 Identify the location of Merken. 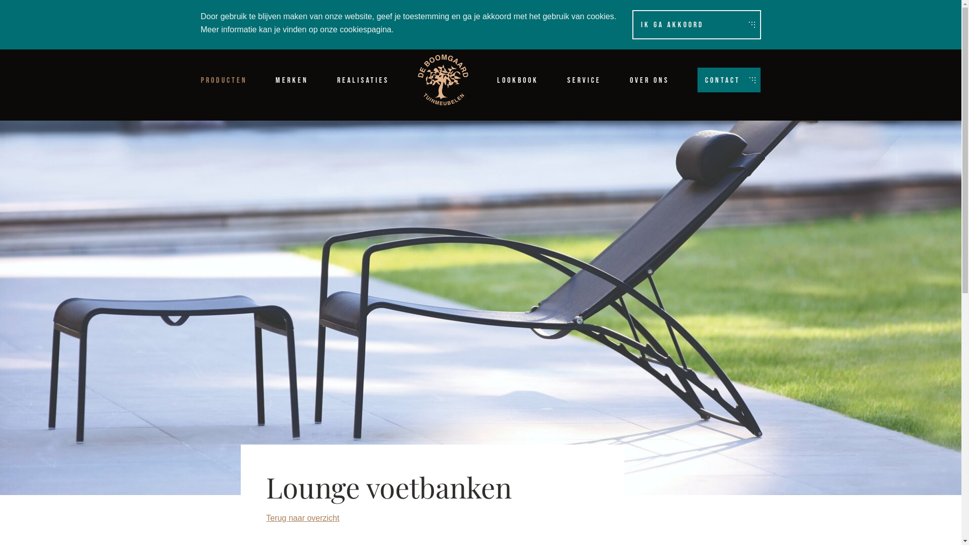
(292, 80).